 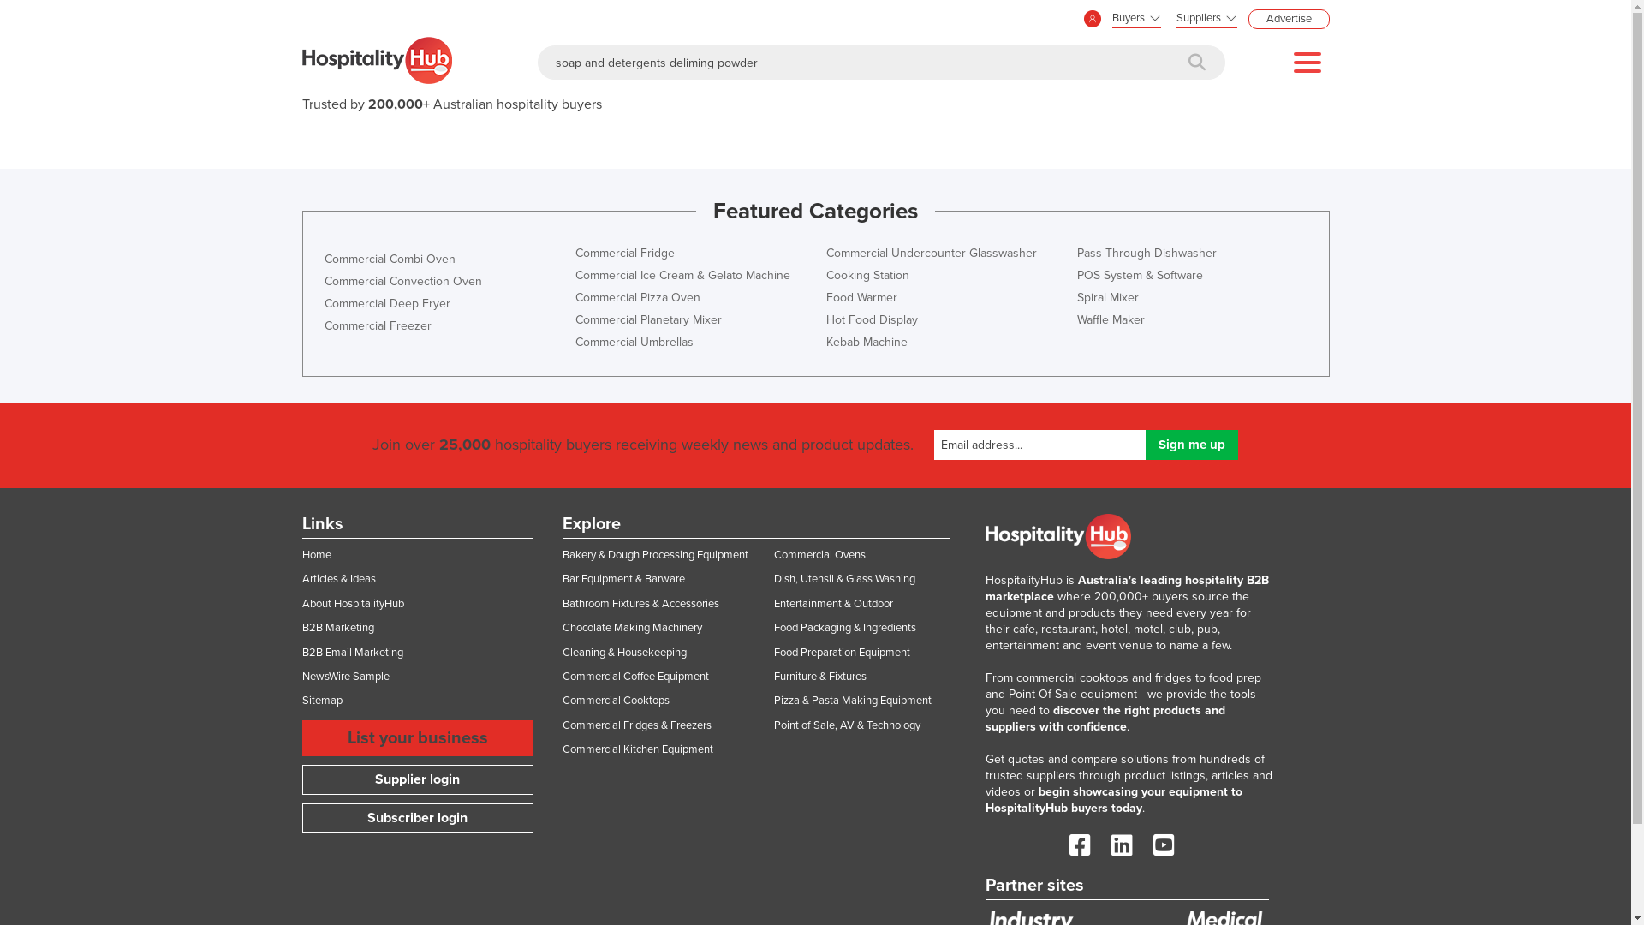 What do you see at coordinates (867, 343) in the screenshot?
I see `Kebab Machine` at bounding box center [867, 343].